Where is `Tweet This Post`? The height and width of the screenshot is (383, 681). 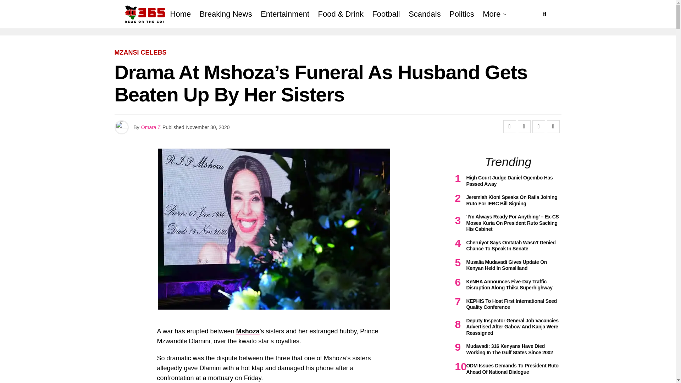 Tweet This Post is located at coordinates (524, 126).